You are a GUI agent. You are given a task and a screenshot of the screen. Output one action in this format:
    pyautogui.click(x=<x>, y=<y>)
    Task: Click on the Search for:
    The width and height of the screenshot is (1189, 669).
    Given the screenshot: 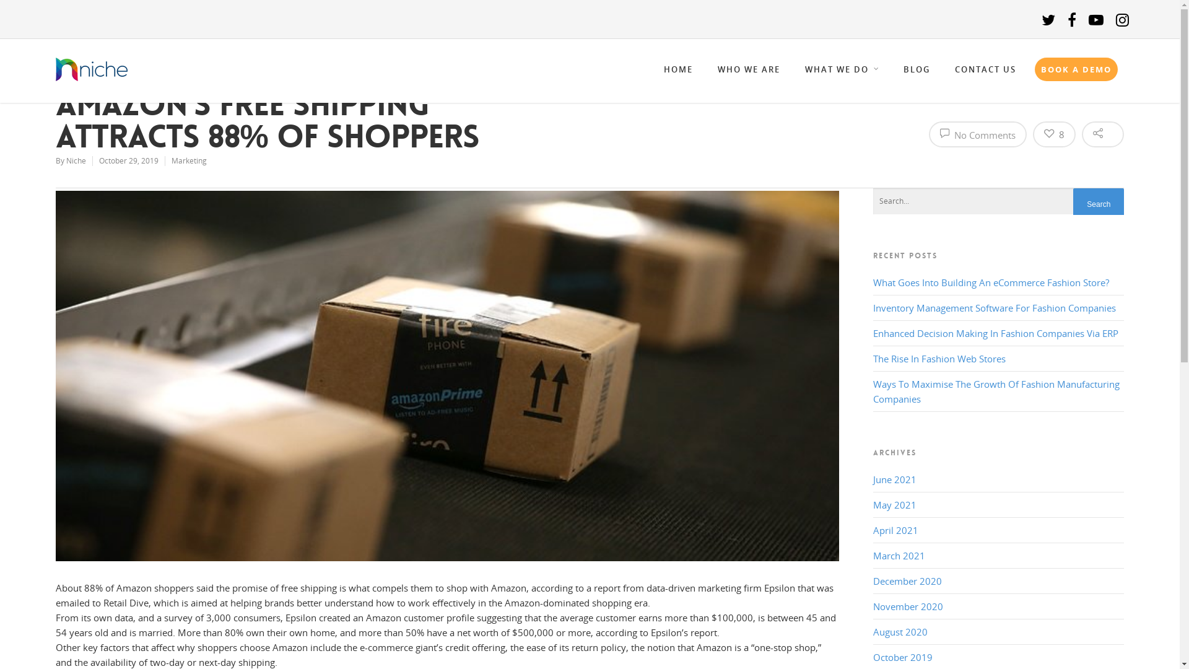 What is the action you would take?
    pyautogui.click(x=999, y=202)
    